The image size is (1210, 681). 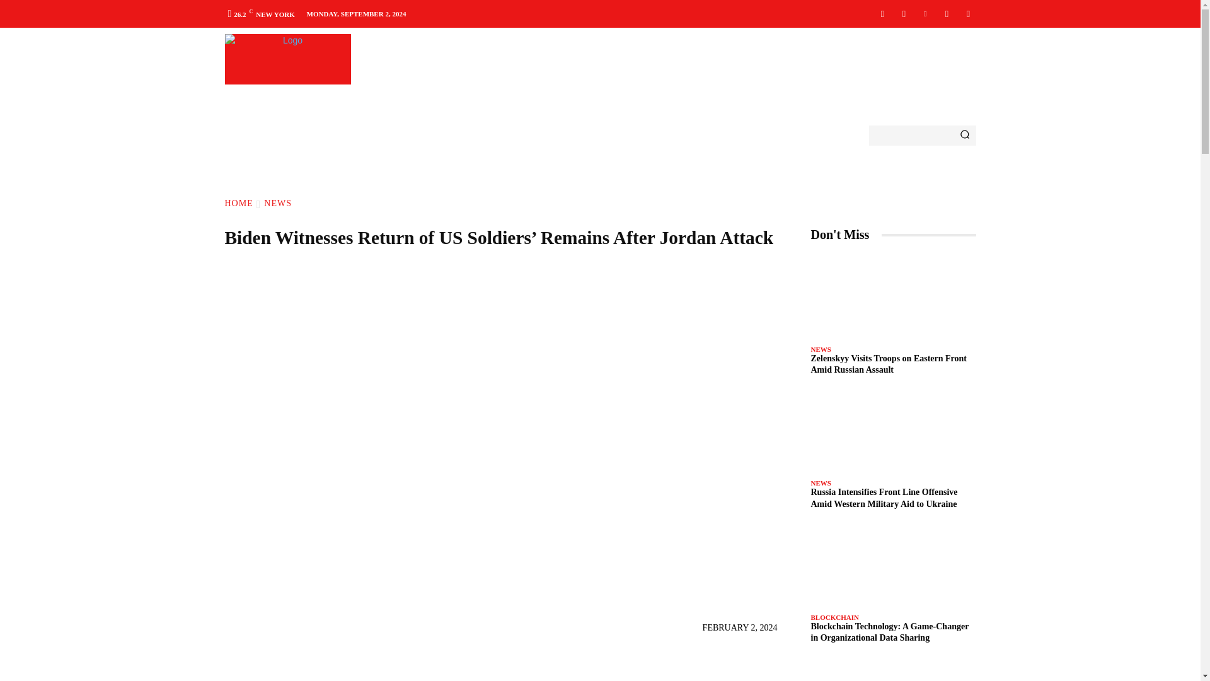 I want to click on NEWS, so click(x=277, y=203).